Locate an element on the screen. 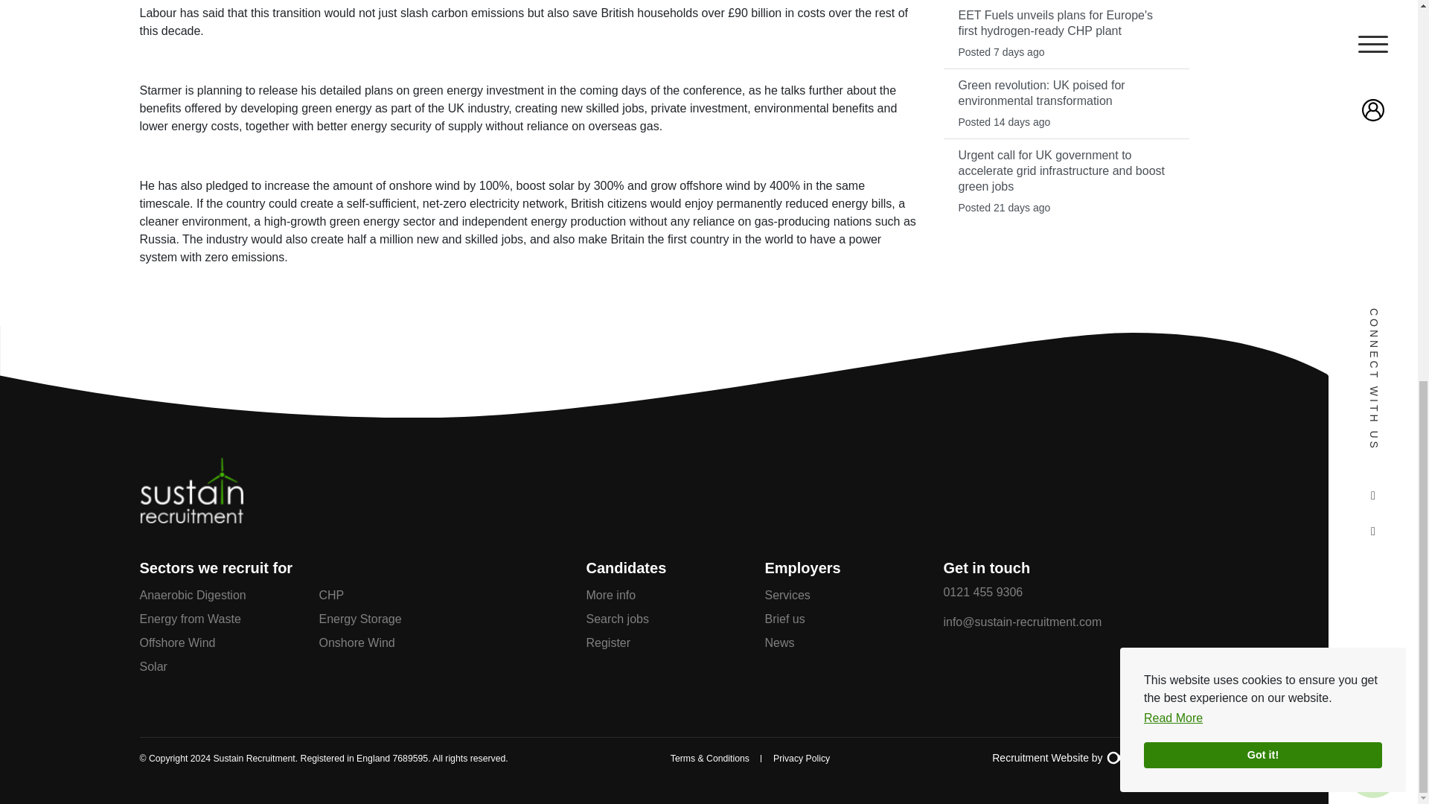  Read More is located at coordinates (1173, 4).